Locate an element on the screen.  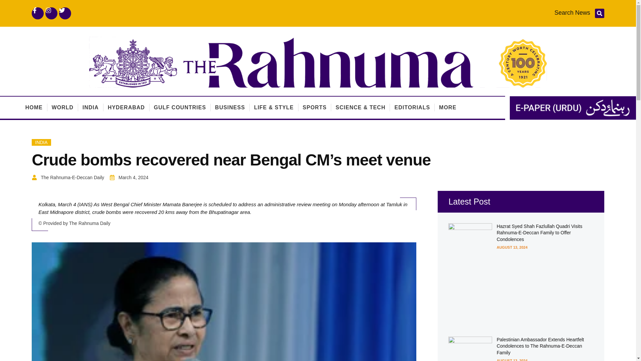
INDIA is located at coordinates (41, 142).